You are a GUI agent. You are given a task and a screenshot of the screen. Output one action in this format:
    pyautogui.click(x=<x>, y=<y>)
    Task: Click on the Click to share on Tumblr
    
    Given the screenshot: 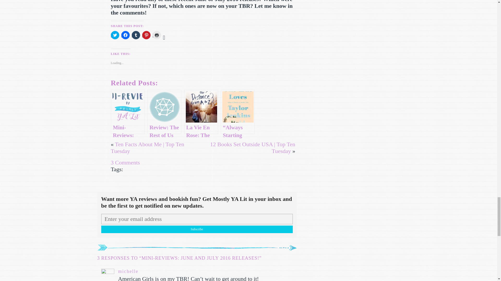 What is the action you would take?
    pyautogui.click(x=135, y=35)
    